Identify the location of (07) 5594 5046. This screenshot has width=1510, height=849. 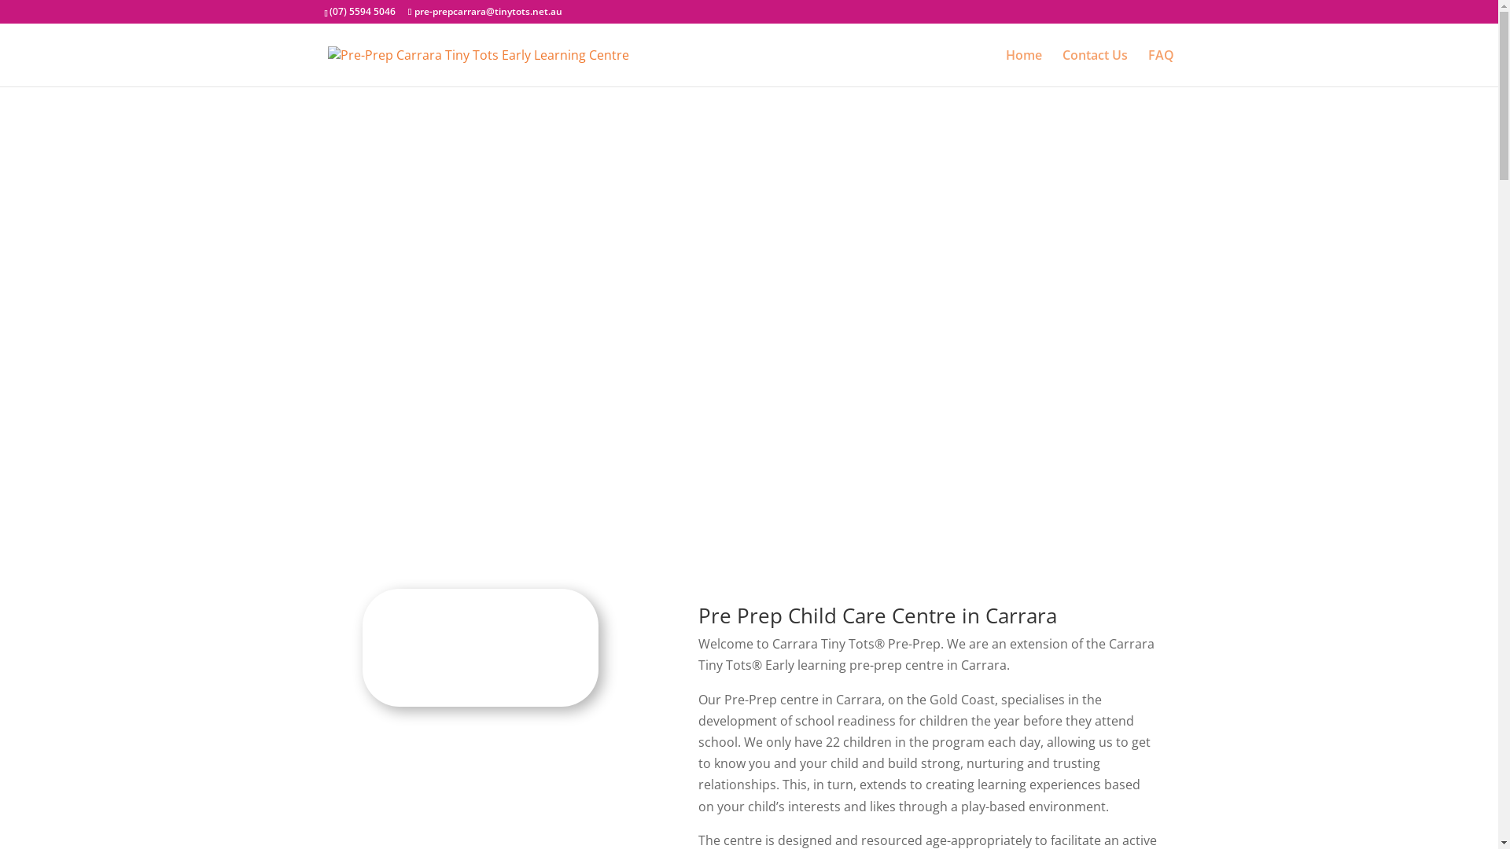
(363, 11).